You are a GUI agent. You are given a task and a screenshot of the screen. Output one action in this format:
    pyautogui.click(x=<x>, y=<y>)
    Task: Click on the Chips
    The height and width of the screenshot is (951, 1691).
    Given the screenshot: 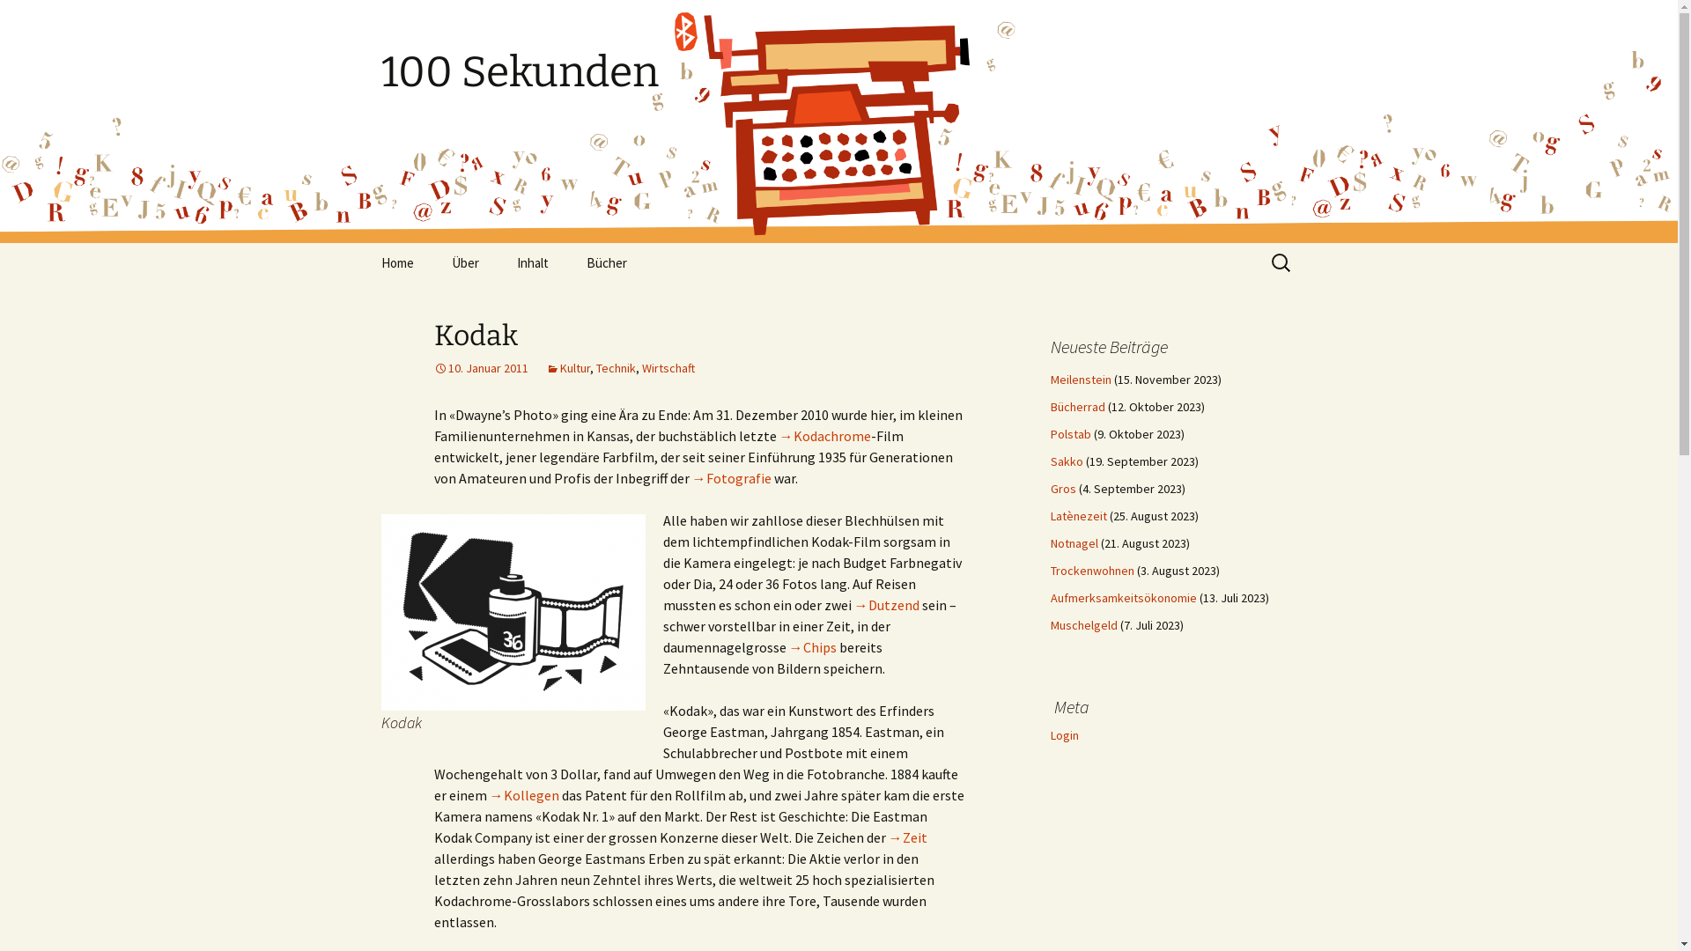 What is the action you would take?
    pyautogui.click(x=813, y=647)
    